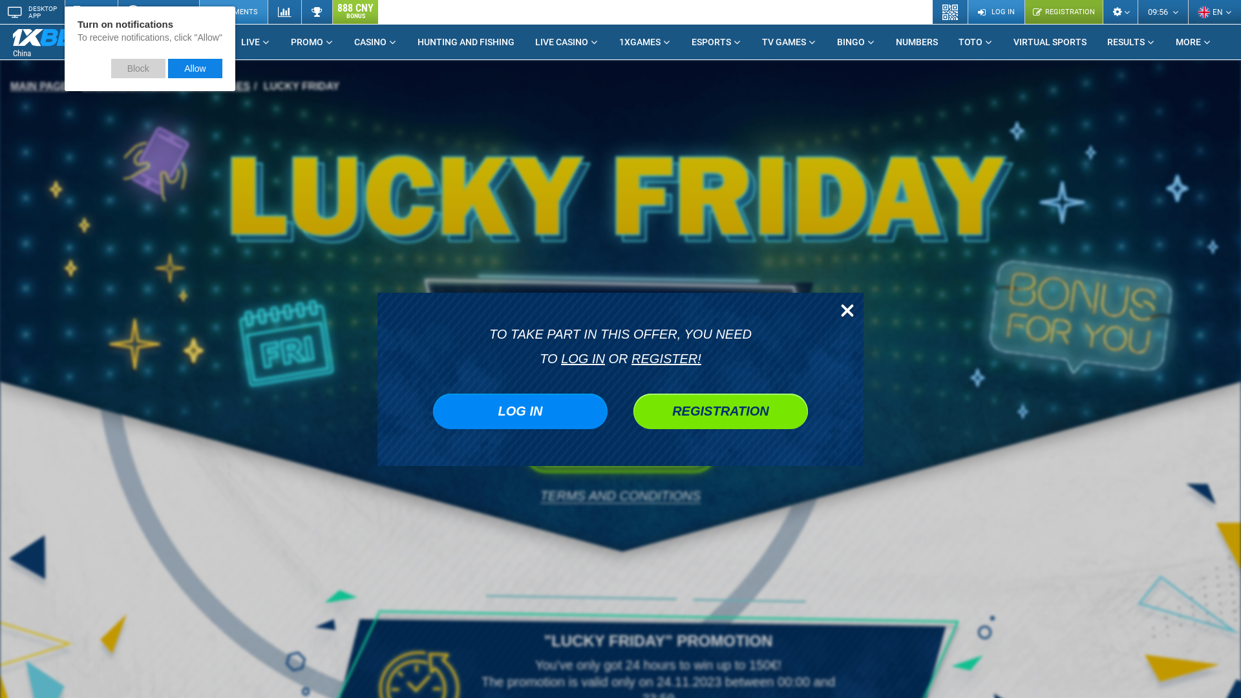 The width and height of the screenshot is (1241, 698). I want to click on 1XGAMES, so click(645, 42).